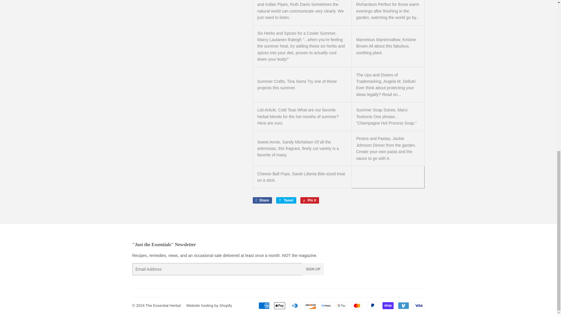  I want to click on Pin on Pinterest, so click(310, 200).